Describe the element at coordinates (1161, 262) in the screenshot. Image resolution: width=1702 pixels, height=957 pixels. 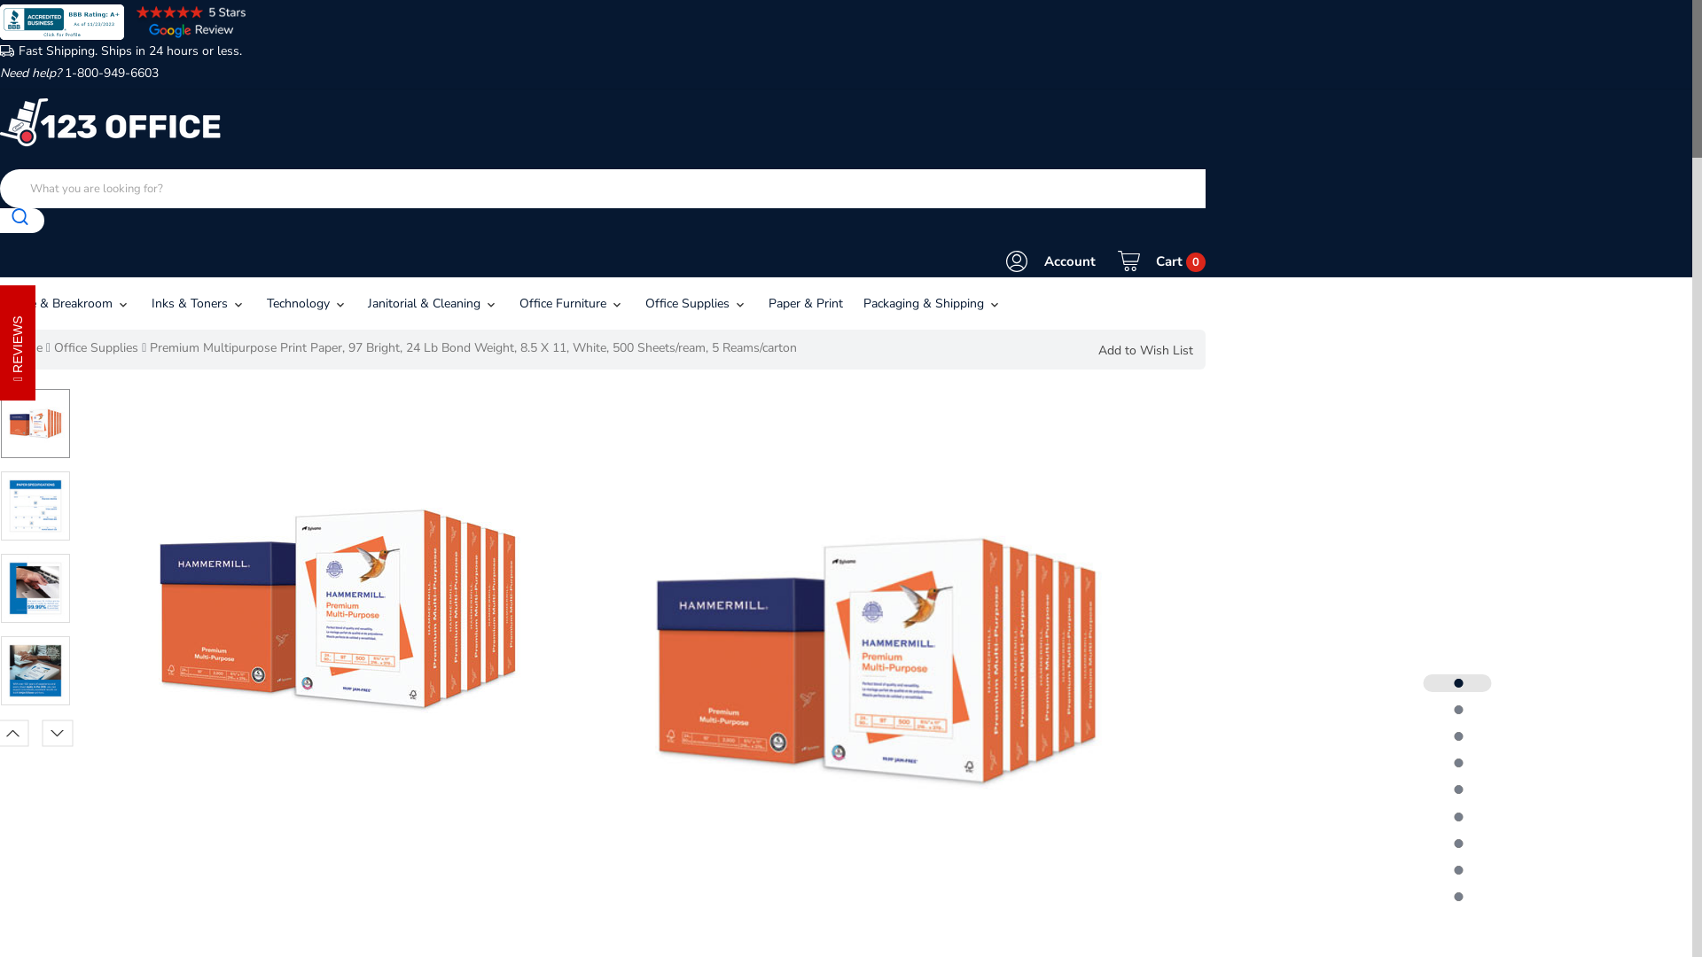
I see `Cart 0` at that location.